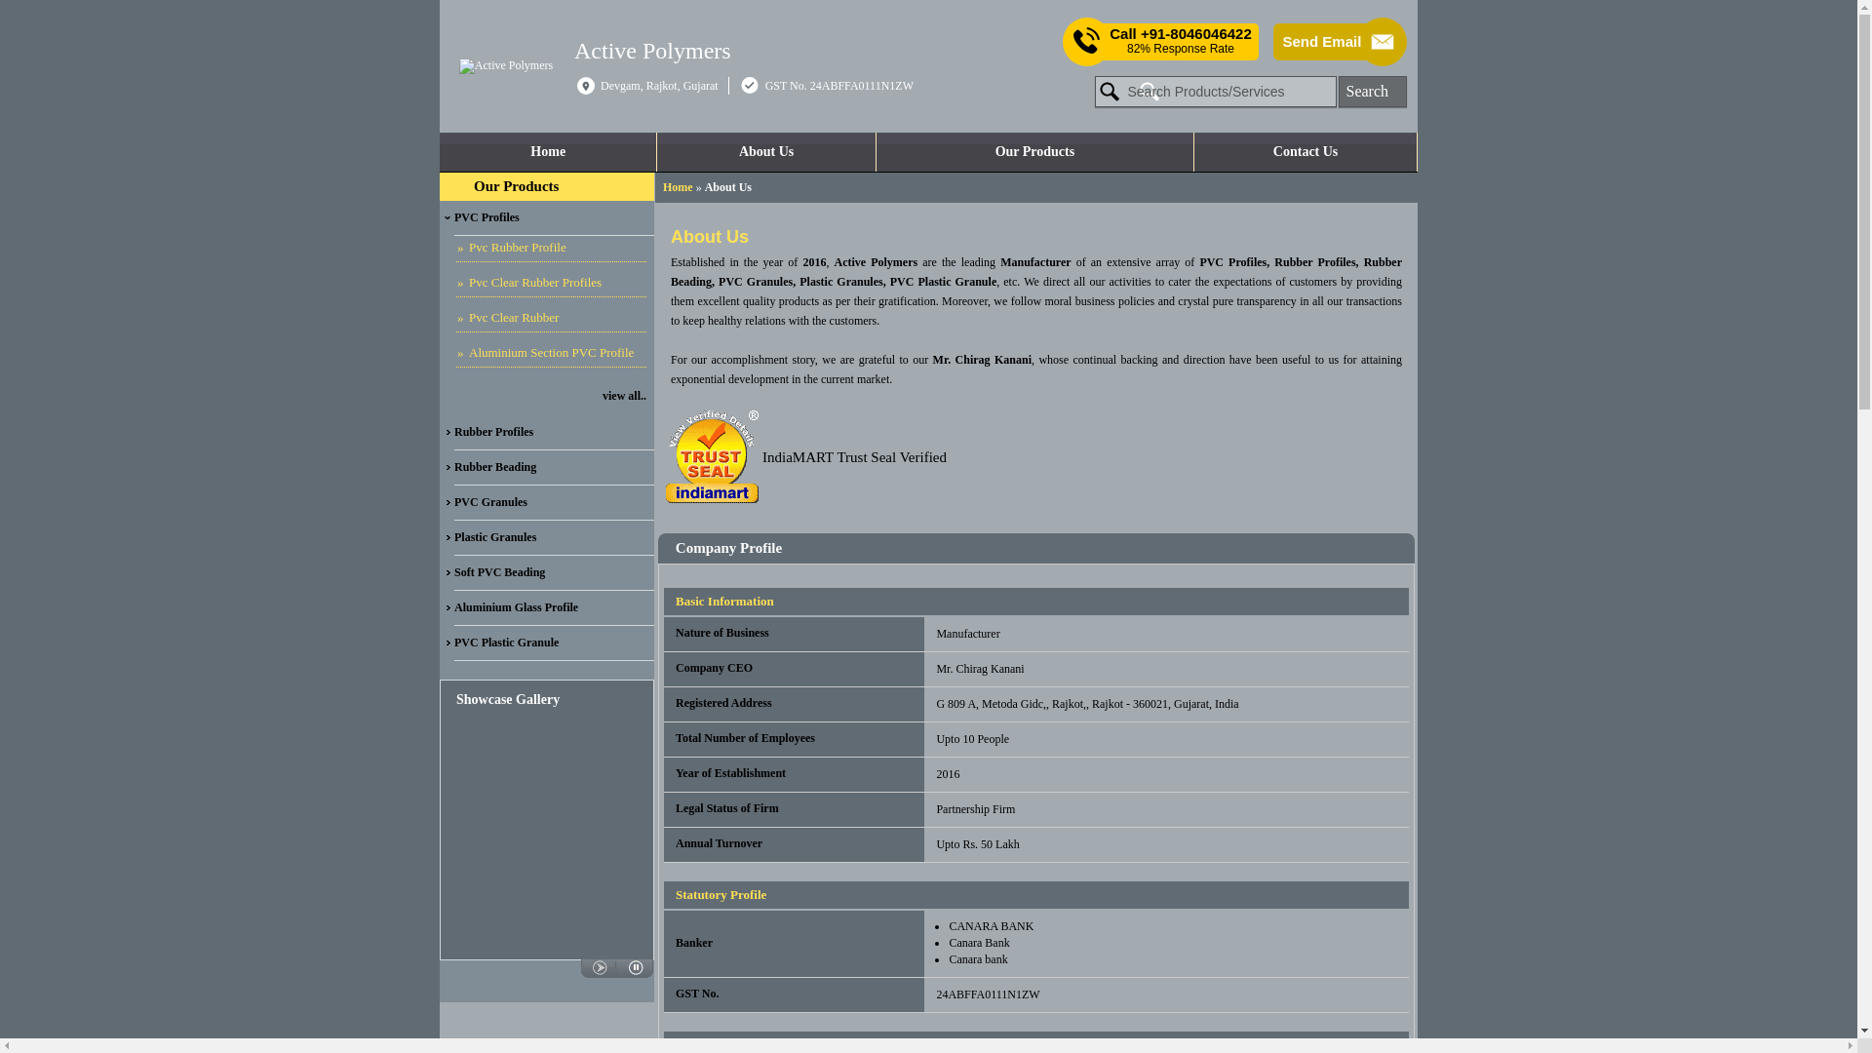 The width and height of the screenshot is (1872, 1053). Describe the element at coordinates (554, 218) in the screenshot. I see `PVC Profiles` at that location.